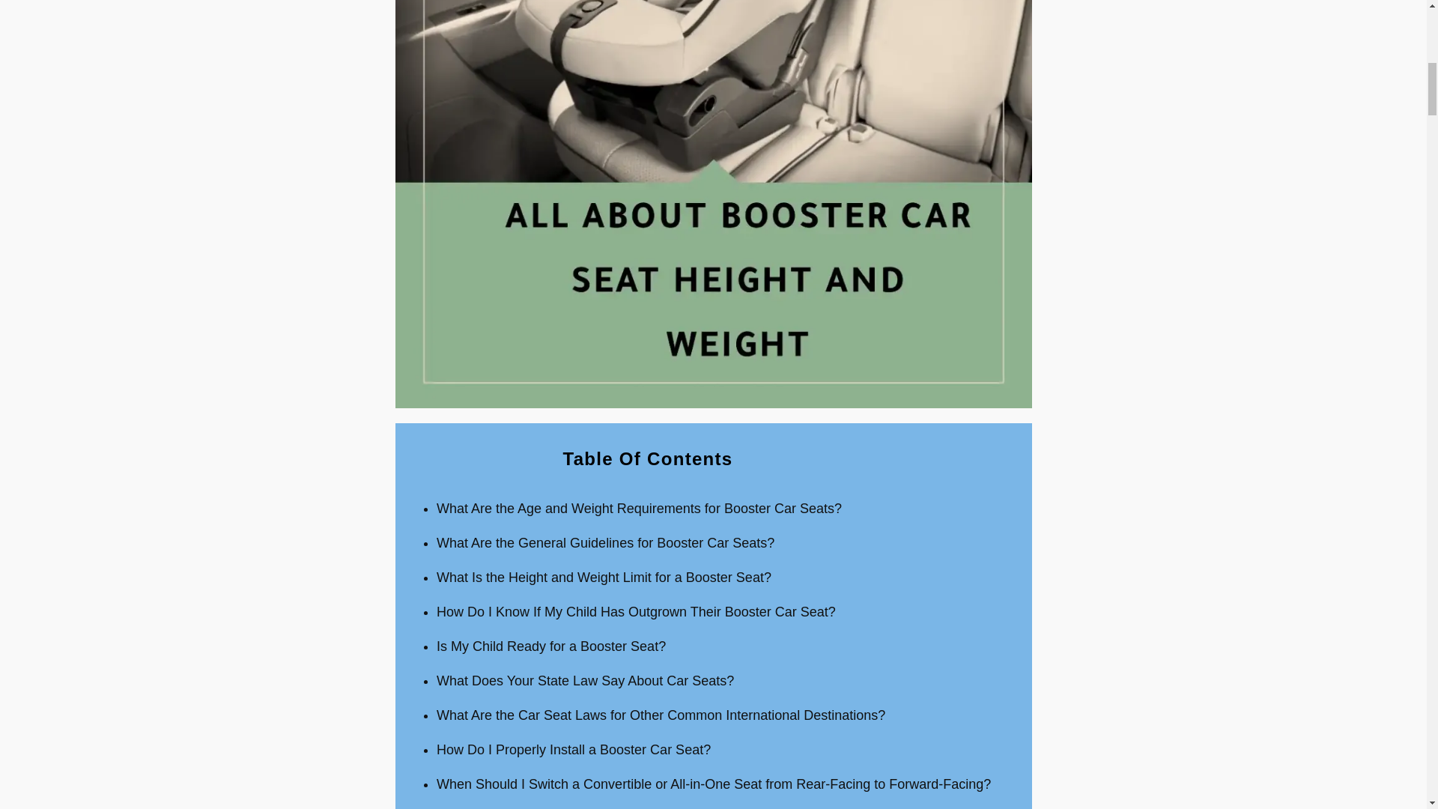 The height and width of the screenshot is (809, 1438). Describe the element at coordinates (585, 680) in the screenshot. I see `What Does Your State Law Say About Car Seats?` at that location.